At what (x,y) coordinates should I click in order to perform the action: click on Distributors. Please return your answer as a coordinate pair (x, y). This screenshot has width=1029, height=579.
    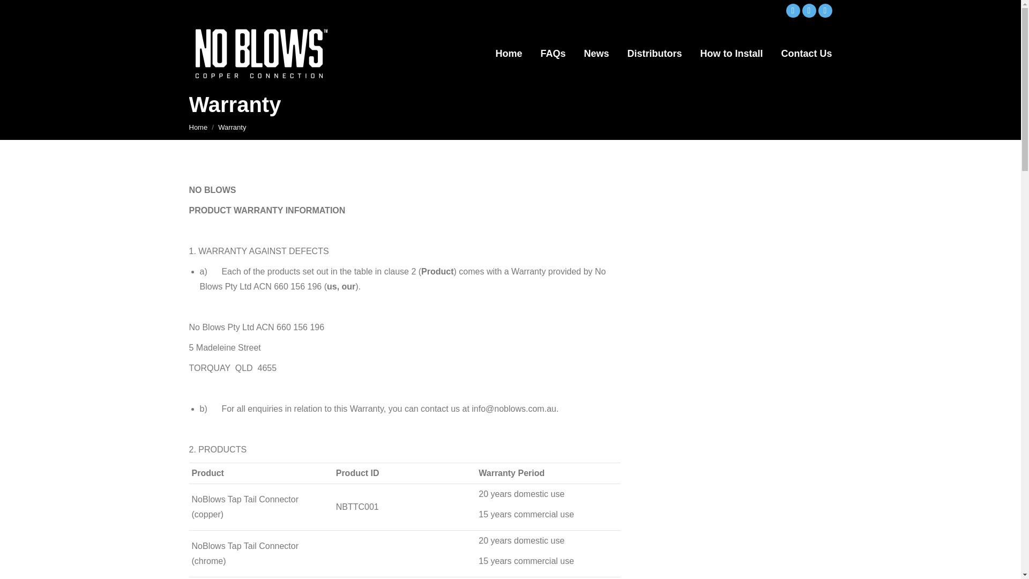
    Looking at the image, I should click on (654, 54).